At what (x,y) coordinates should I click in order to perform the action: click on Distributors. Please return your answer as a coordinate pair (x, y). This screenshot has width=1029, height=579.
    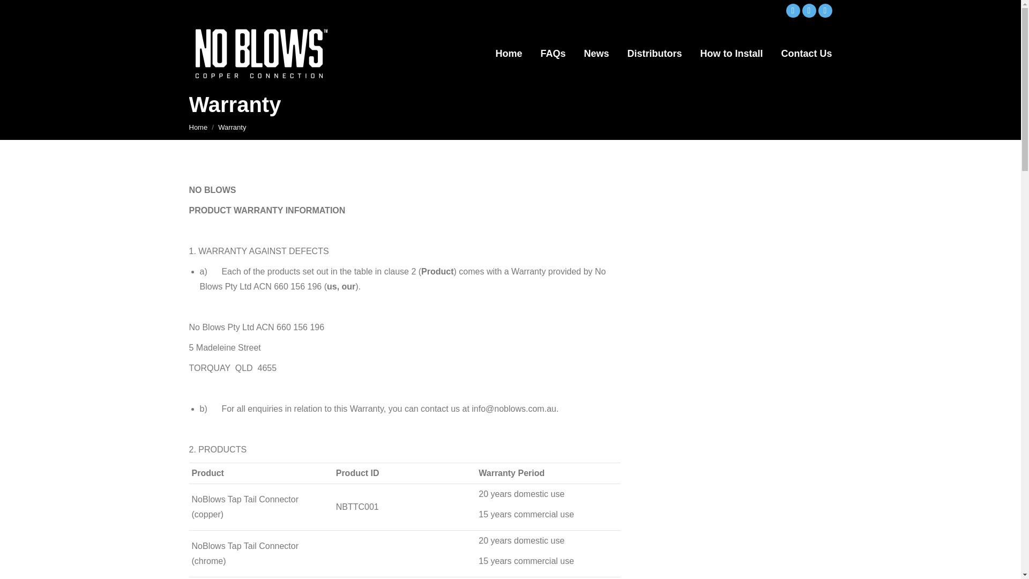
    Looking at the image, I should click on (654, 54).